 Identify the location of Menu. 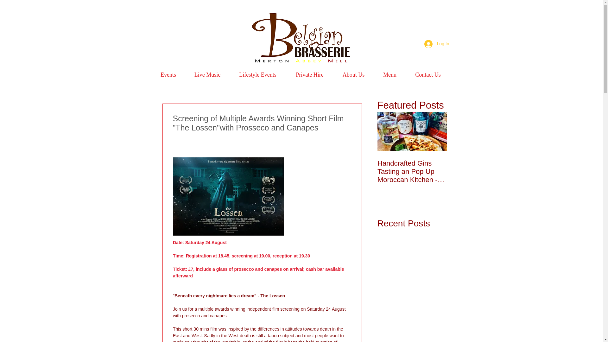
(389, 75).